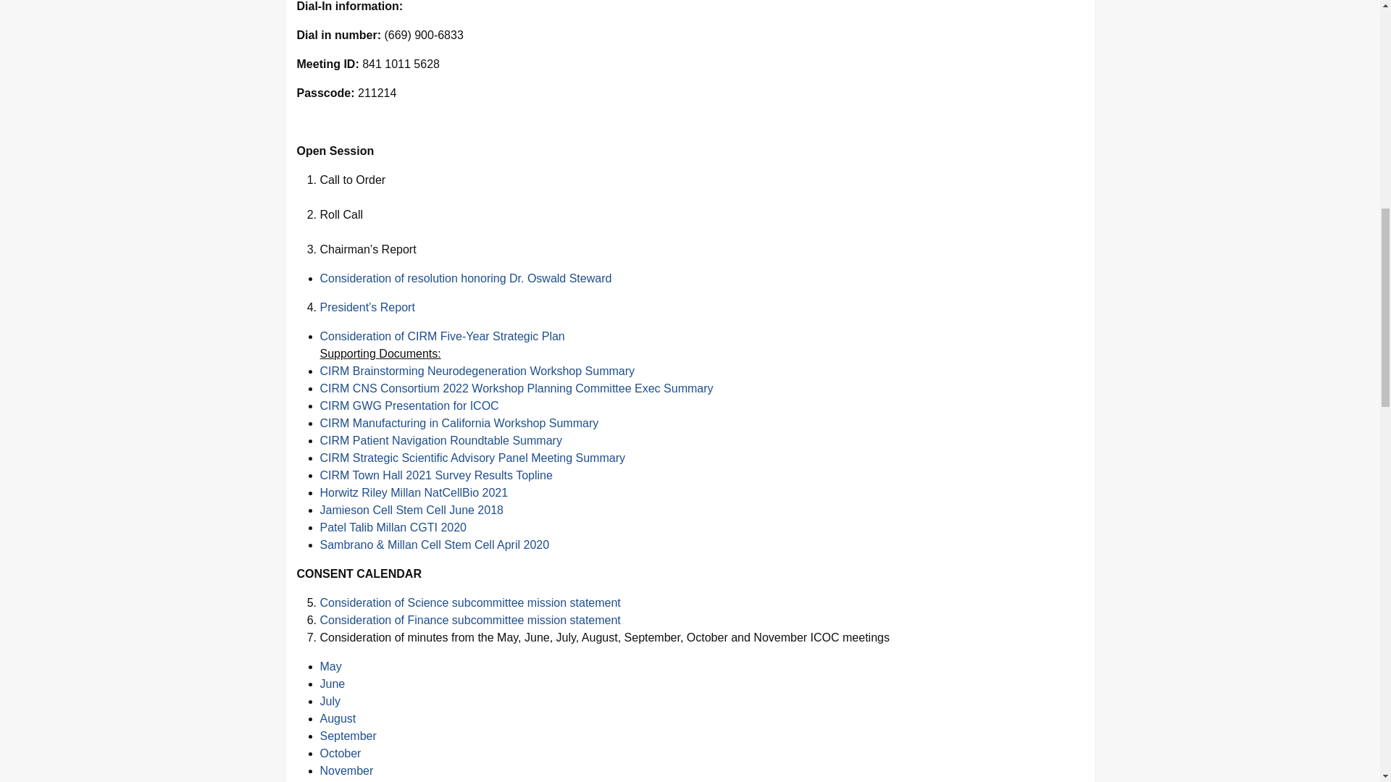 The height and width of the screenshot is (782, 1391). What do you see at coordinates (442, 336) in the screenshot?
I see `Consideration of CIRM Five-Year Strategic Plan` at bounding box center [442, 336].